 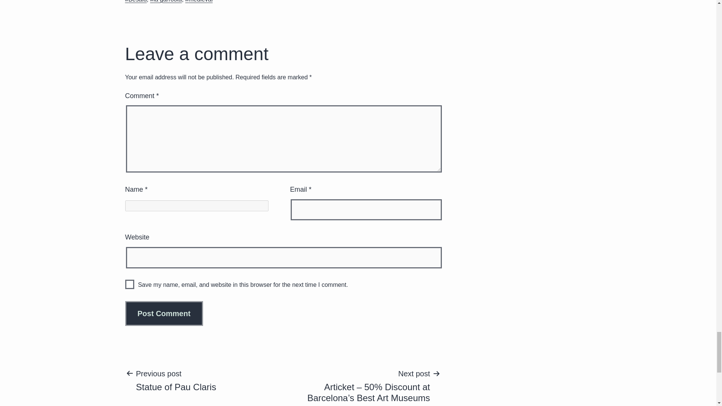 I want to click on la garrotxa, so click(x=166, y=1).